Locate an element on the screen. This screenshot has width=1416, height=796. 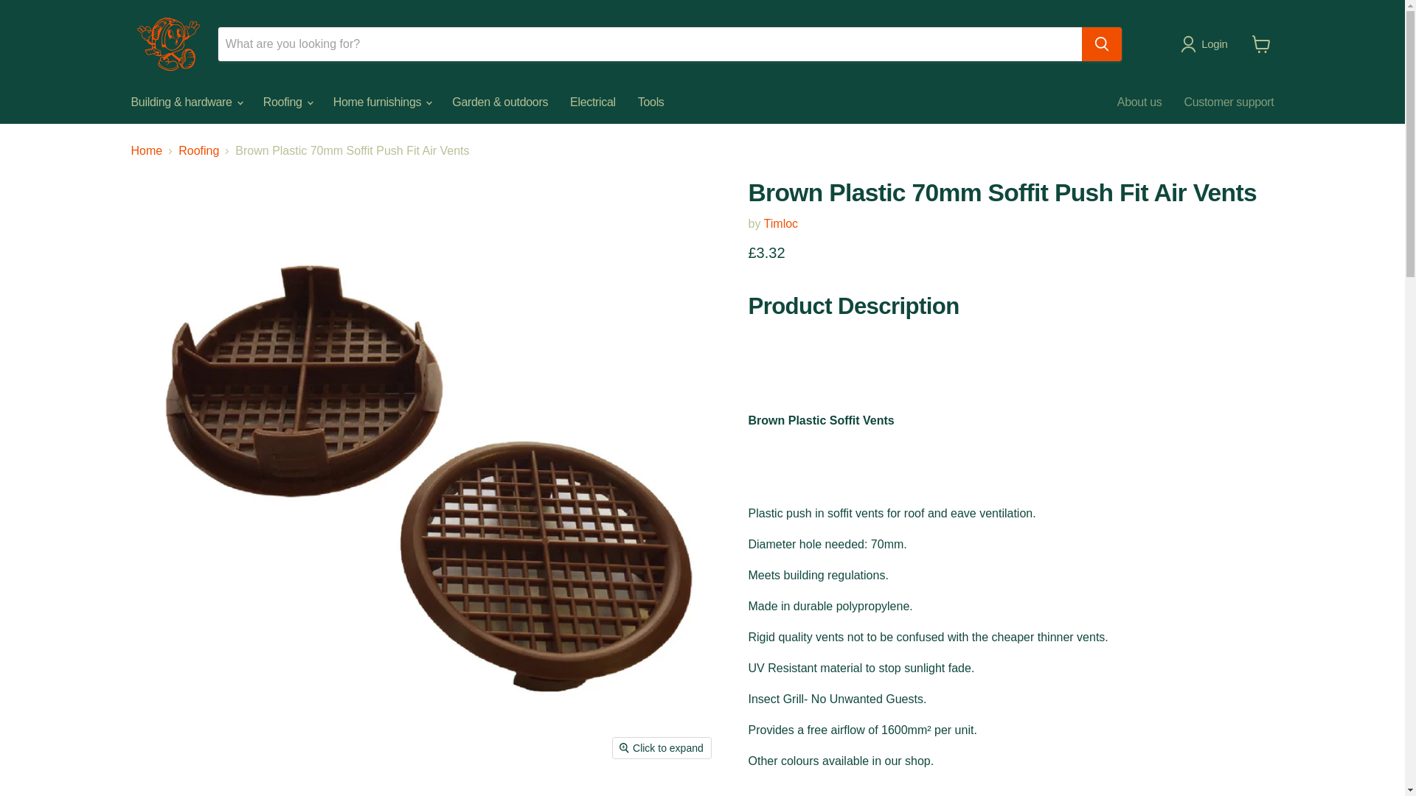
Customer support is located at coordinates (1228, 102).